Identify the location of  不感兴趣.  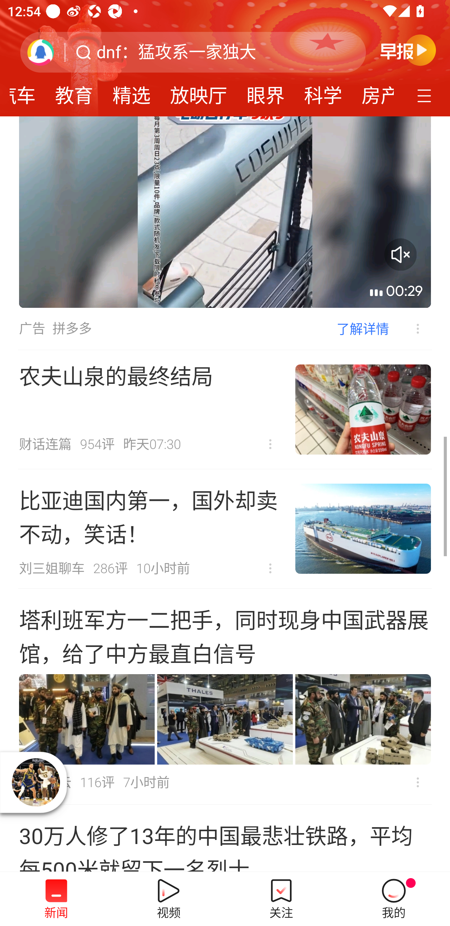
(270, 444).